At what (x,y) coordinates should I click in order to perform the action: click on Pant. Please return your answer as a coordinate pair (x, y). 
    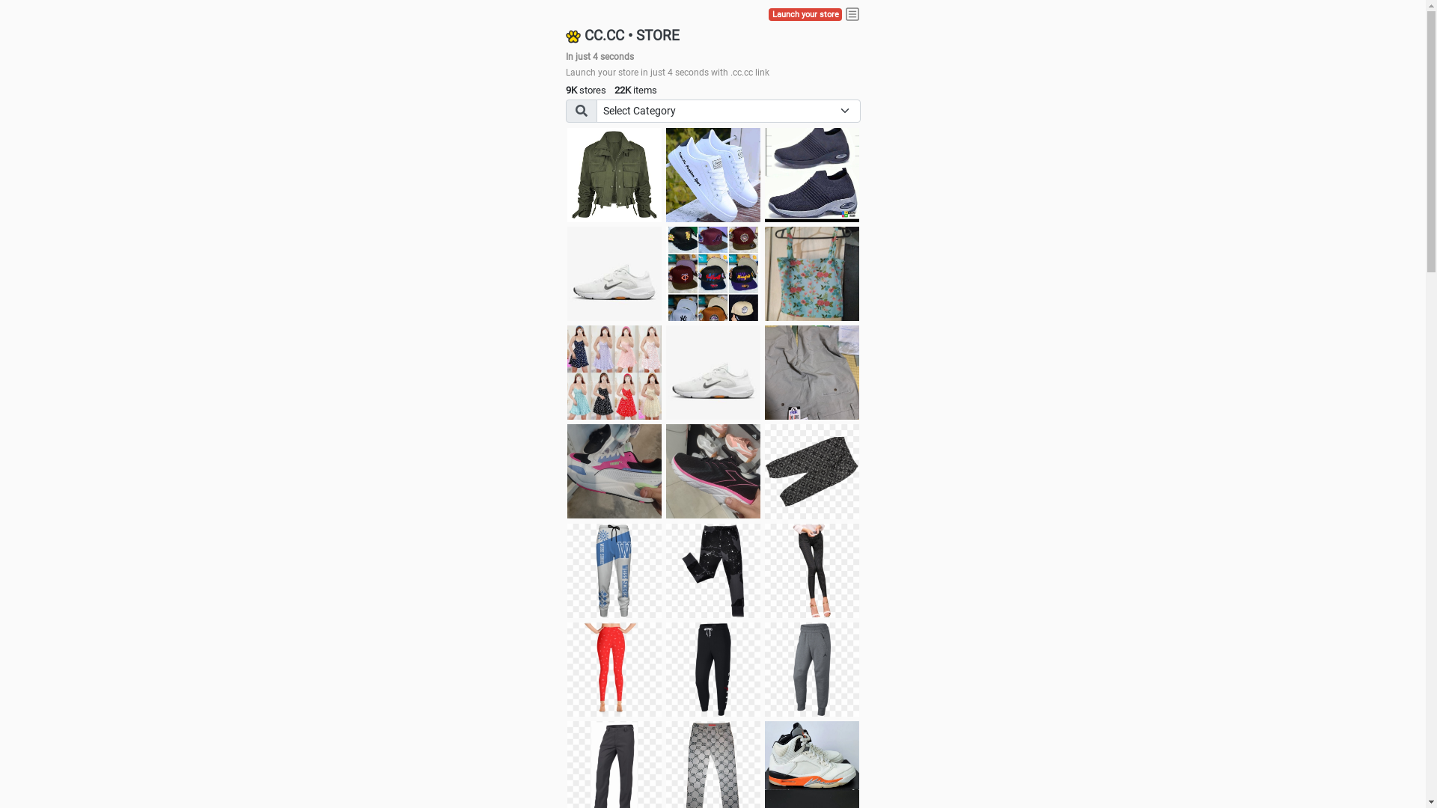
    Looking at the image, I should click on (812, 670).